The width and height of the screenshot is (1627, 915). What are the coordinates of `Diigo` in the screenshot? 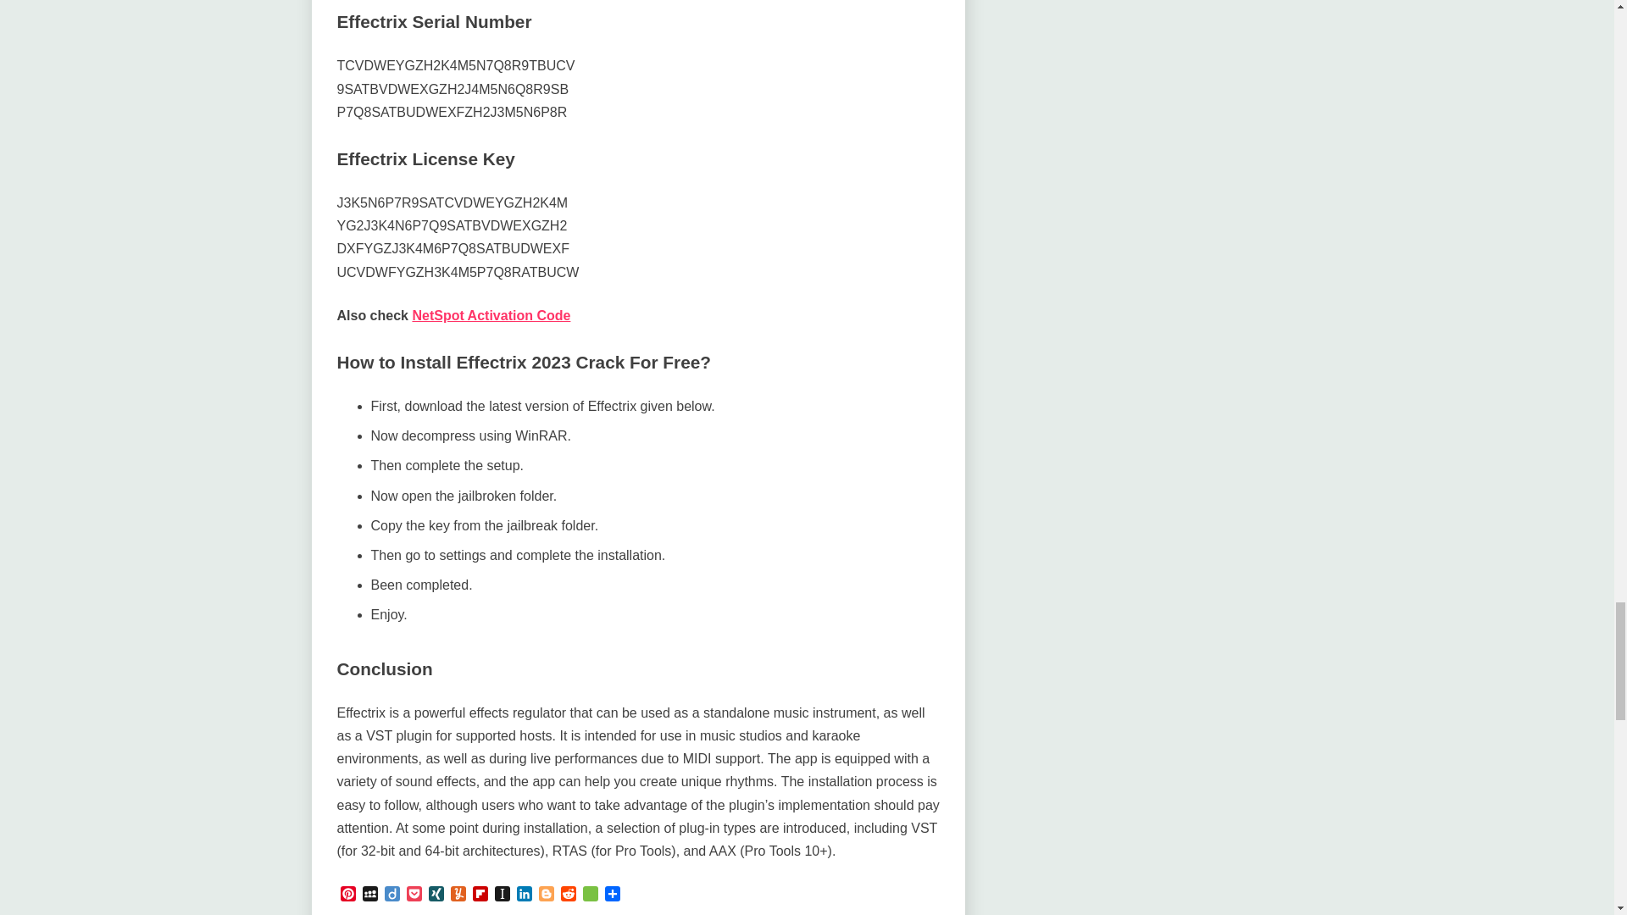 It's located at (391, 896).